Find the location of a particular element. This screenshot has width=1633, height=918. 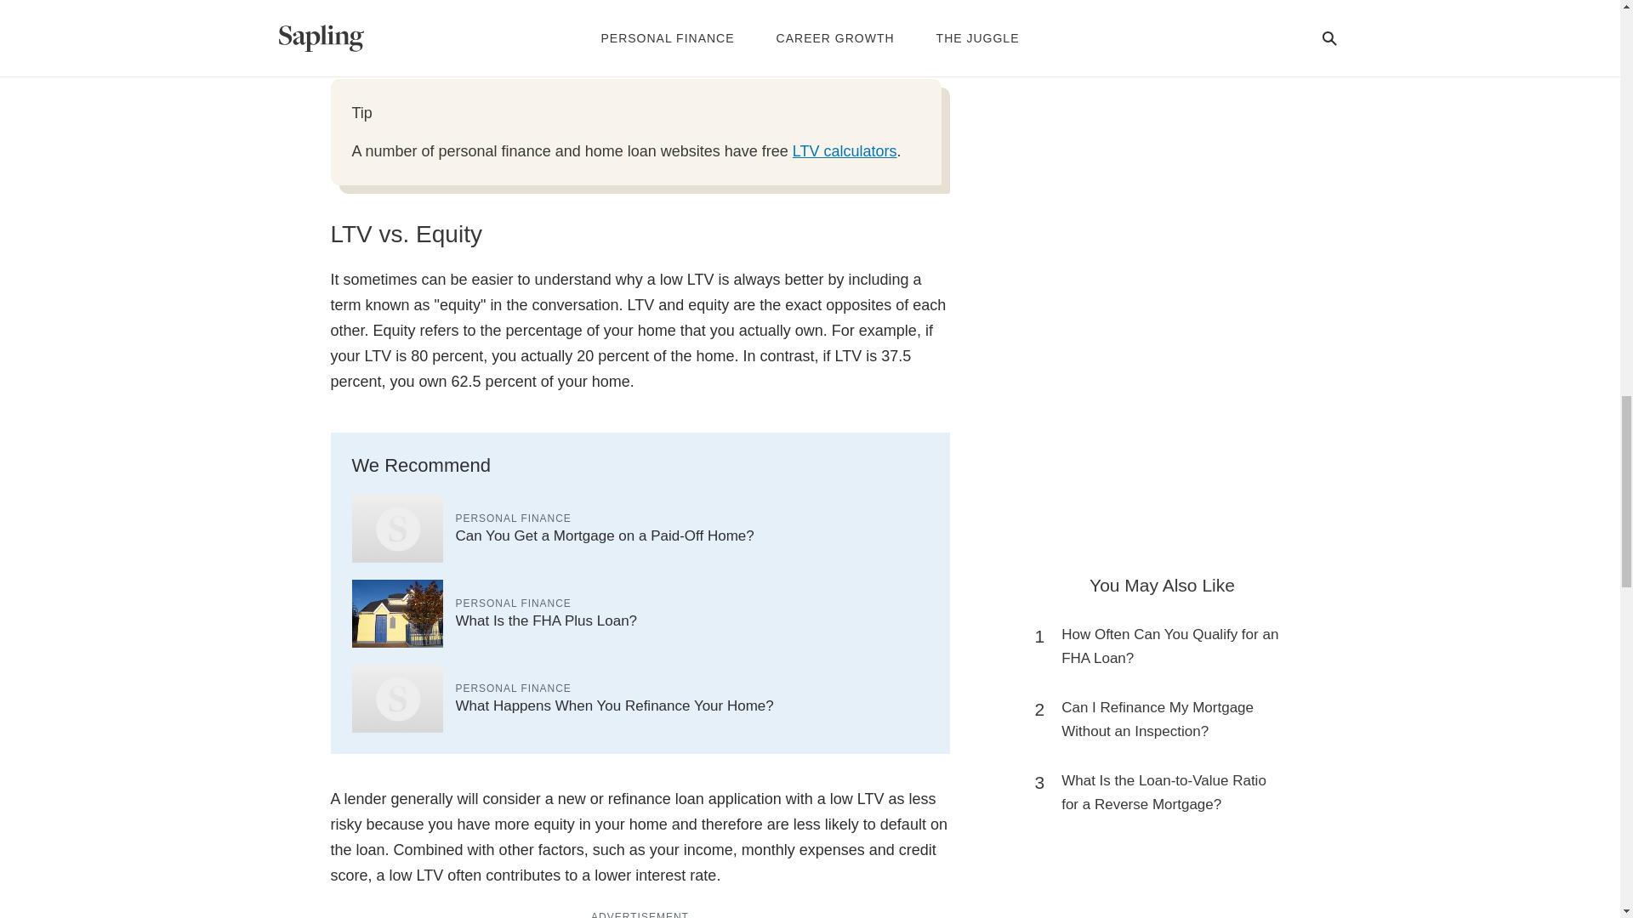

LTV calculators is located at coordinates (844, 151).